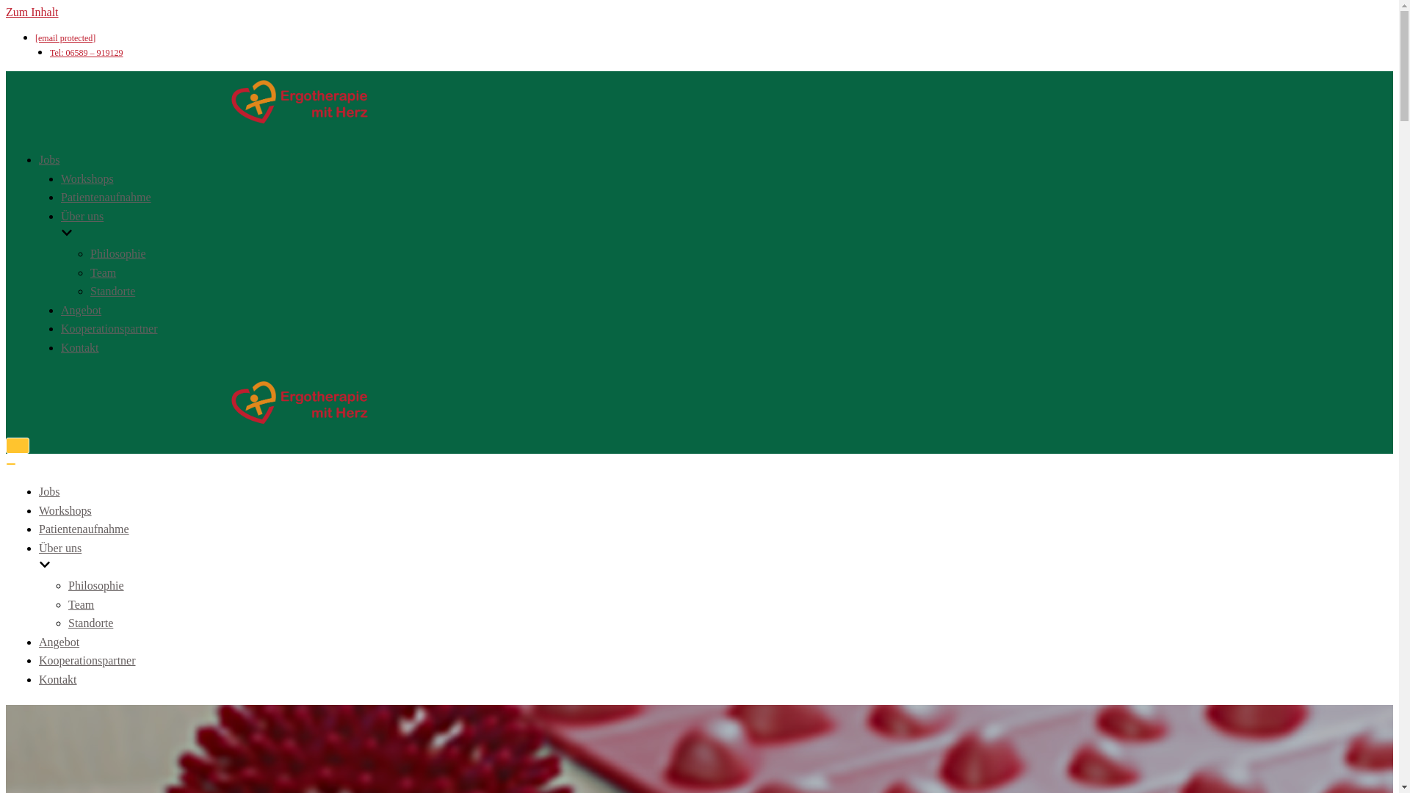 This screenshot has height=793, width=1410. I want to click on Angebot, so click(81, 310).